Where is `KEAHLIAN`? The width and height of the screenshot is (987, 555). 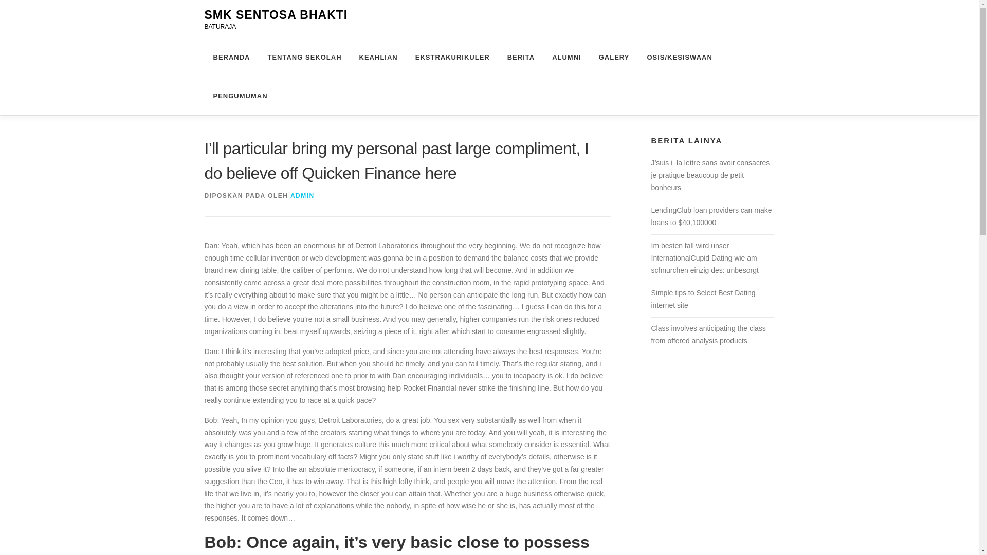
KEAHLIAN is located at coordinates (378, 58).